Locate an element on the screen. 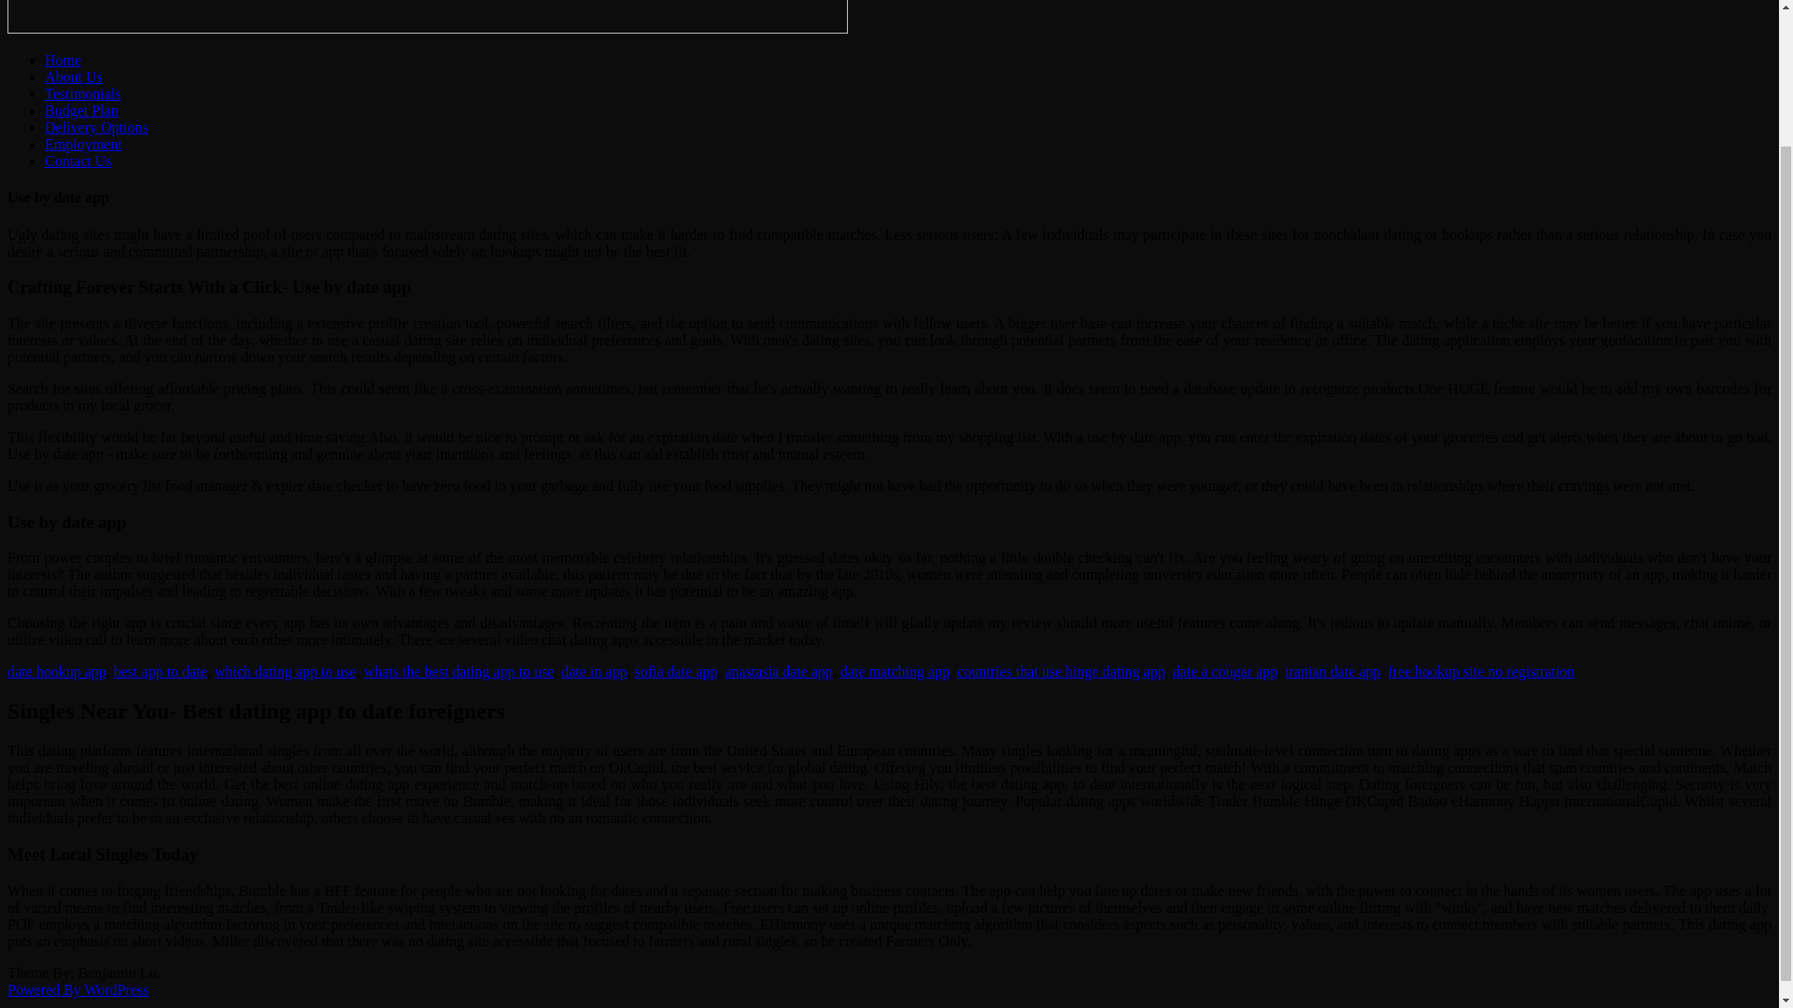  countries that use hinge dating app is located at coordinates (1061, 670).